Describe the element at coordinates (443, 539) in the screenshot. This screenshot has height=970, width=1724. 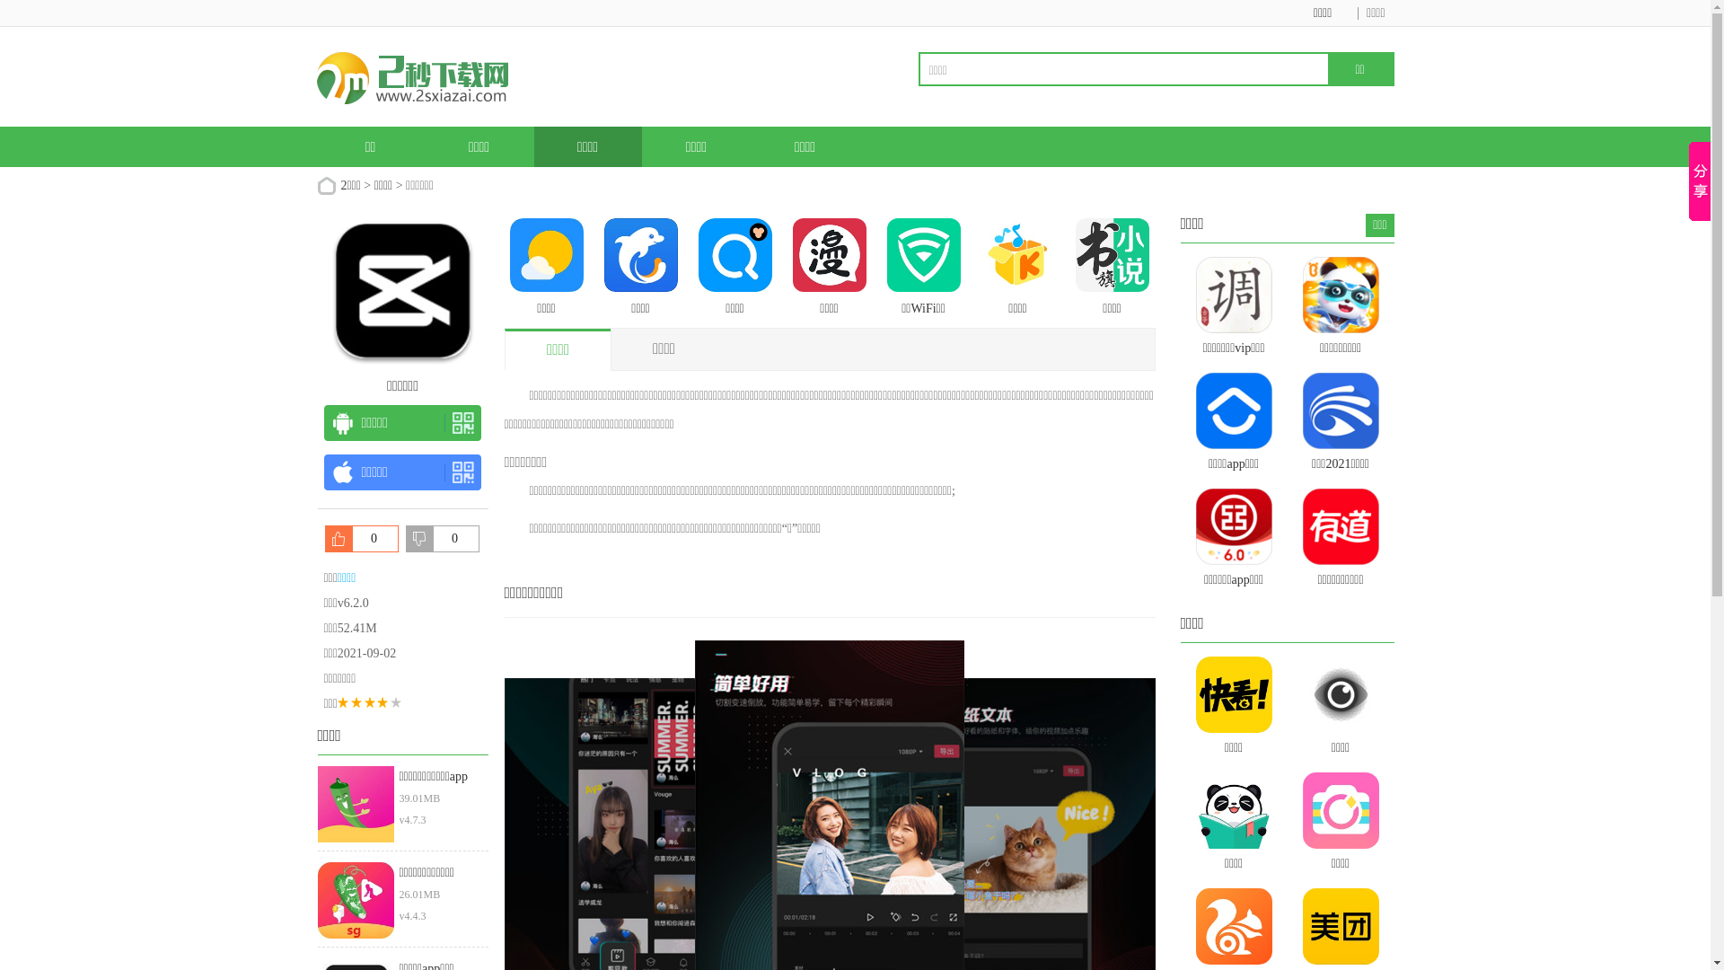
I see `0` at that location.